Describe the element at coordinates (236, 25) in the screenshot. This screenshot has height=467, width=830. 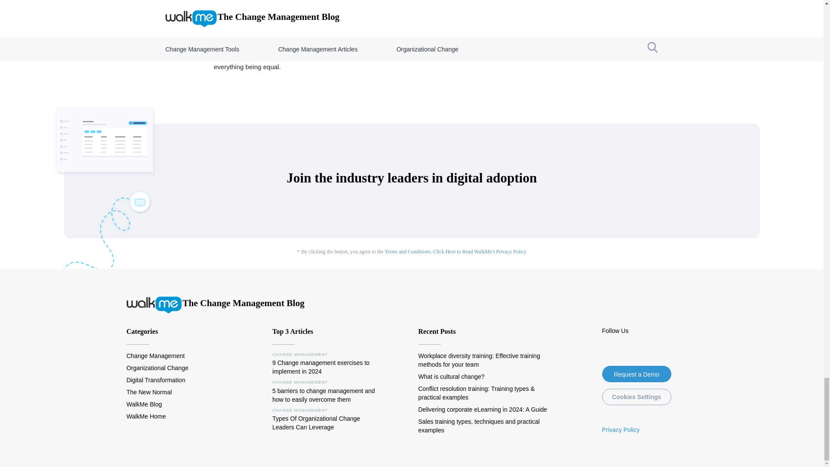
I see `Posts by WalkMe Team` at that location.